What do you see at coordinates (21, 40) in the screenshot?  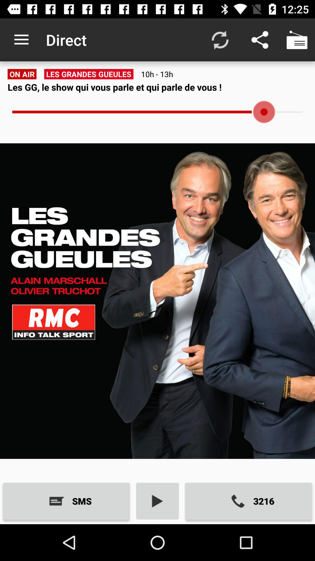 I see `open item to the left of direct app` at bounding box center [21, 40].